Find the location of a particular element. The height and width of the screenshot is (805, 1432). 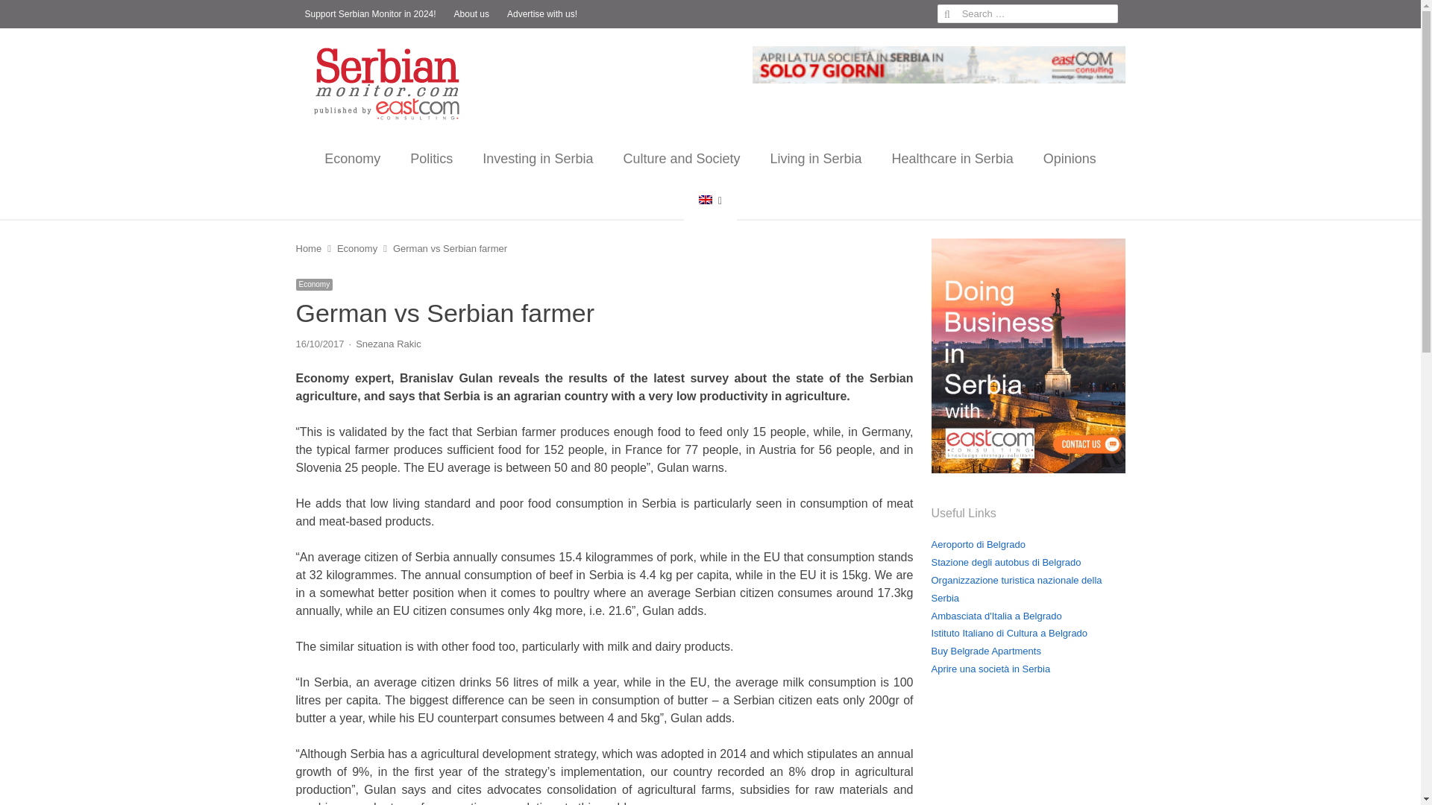

Stazione degli autobus di Belgrado is located at coordinates (1005, 562).